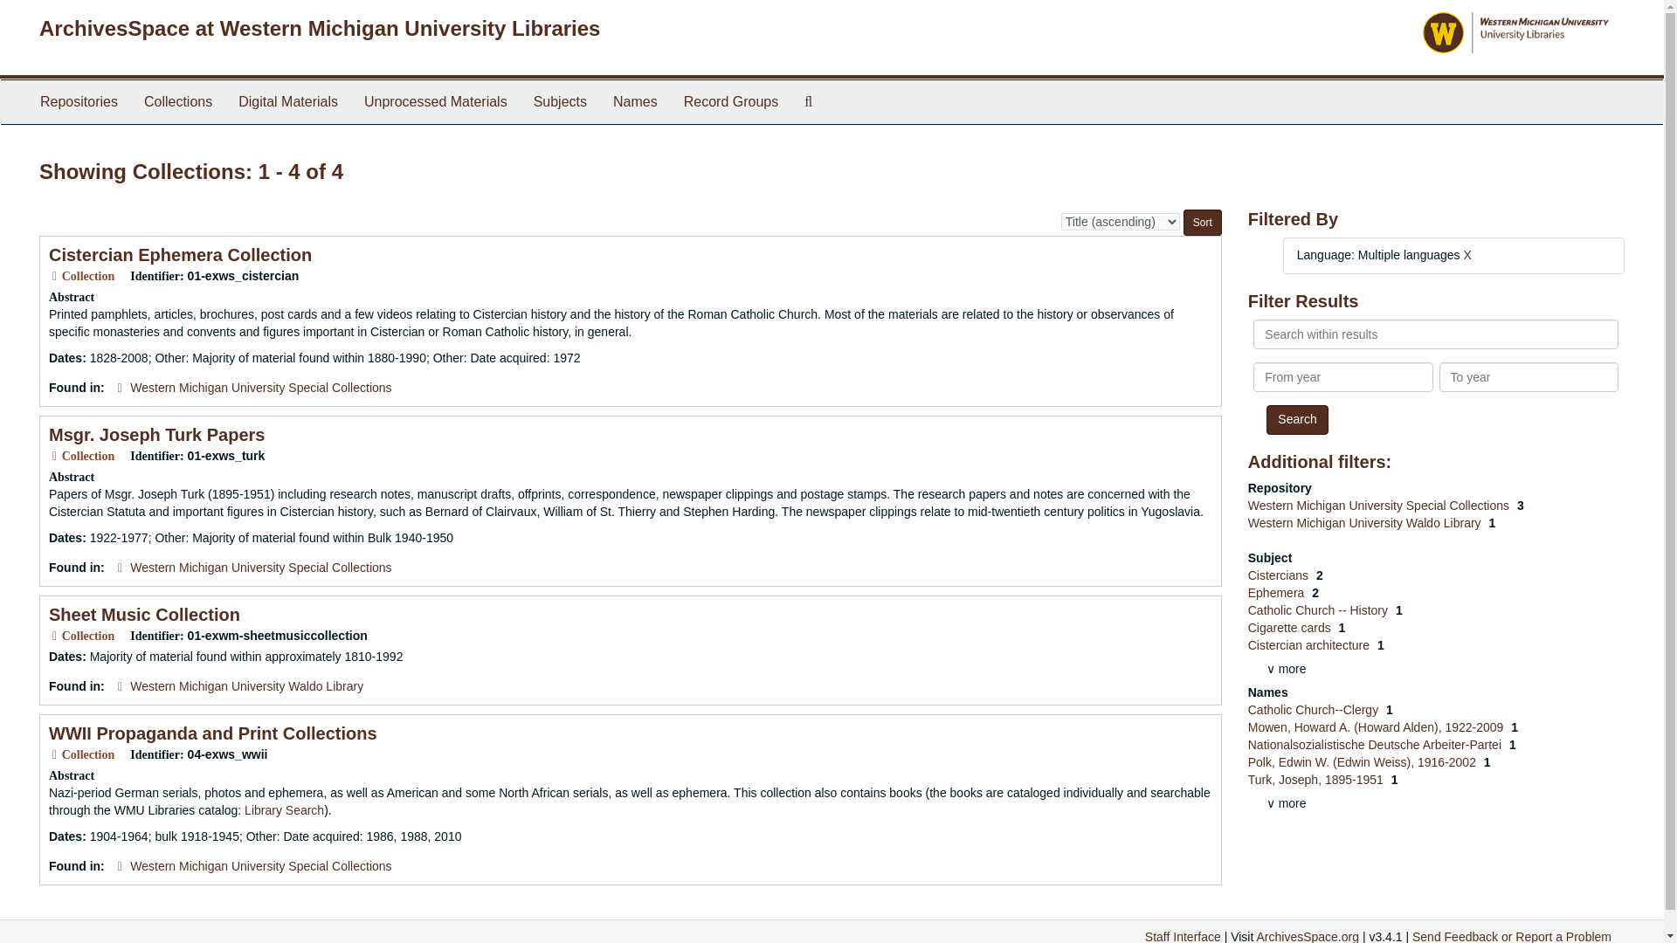 Image resolution: width=1677 pixels, height=943 pixels. What do you see at coordinates (1203, 222) in the screenshot?
I see `Sort` at bounding box center [1203, 222].